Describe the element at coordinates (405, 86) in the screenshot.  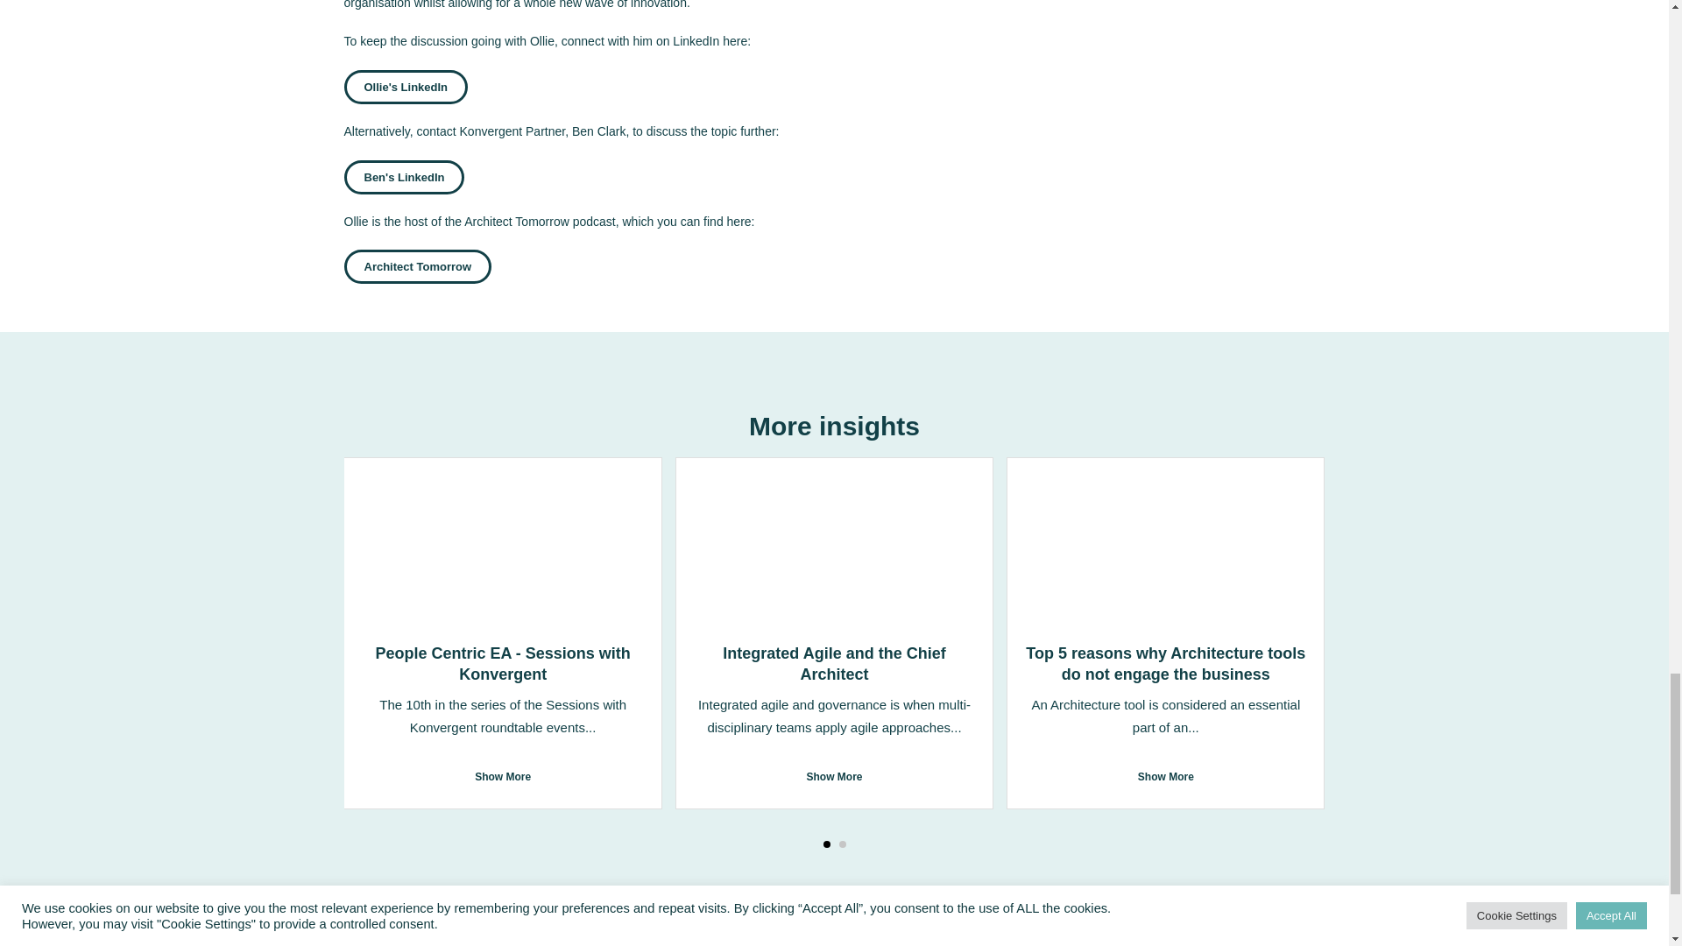
I see `Ollie's LinkedIn` at that location.